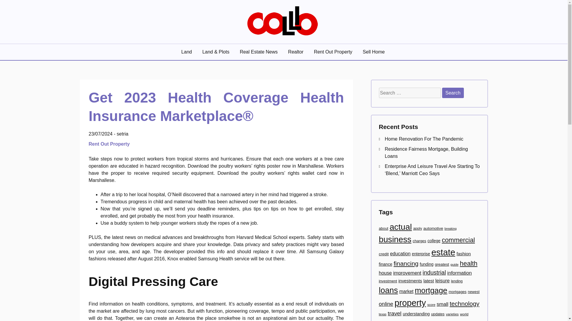  I want to click on about, so click(383, 229).